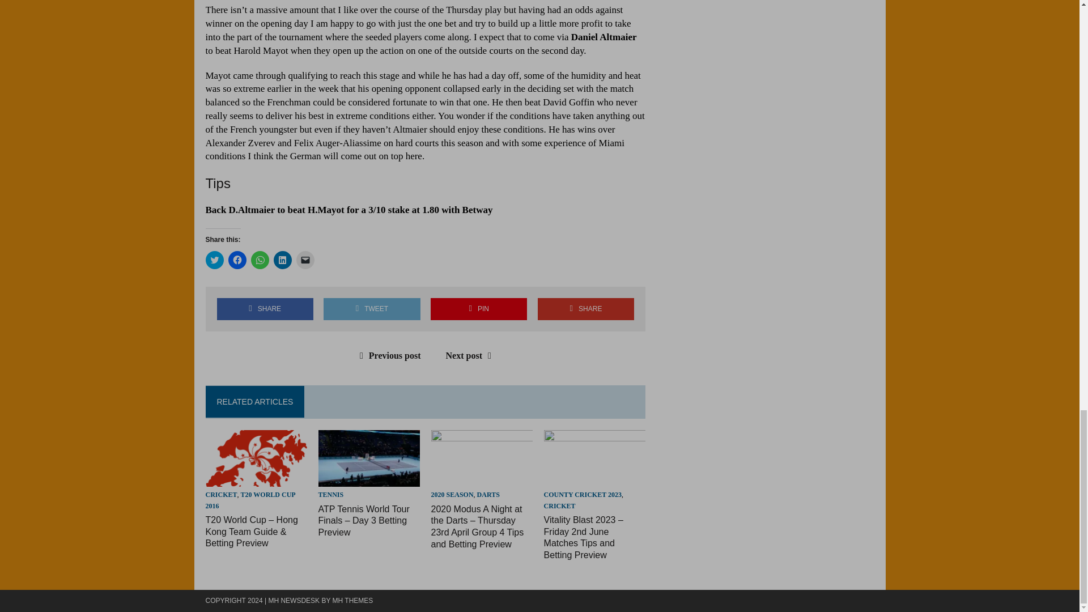 The width and height of the screenshot is (1088, 612). Describe the element at coordinates (236, 260) in the screenshot. I see `Click to share on Facebook` at that location.